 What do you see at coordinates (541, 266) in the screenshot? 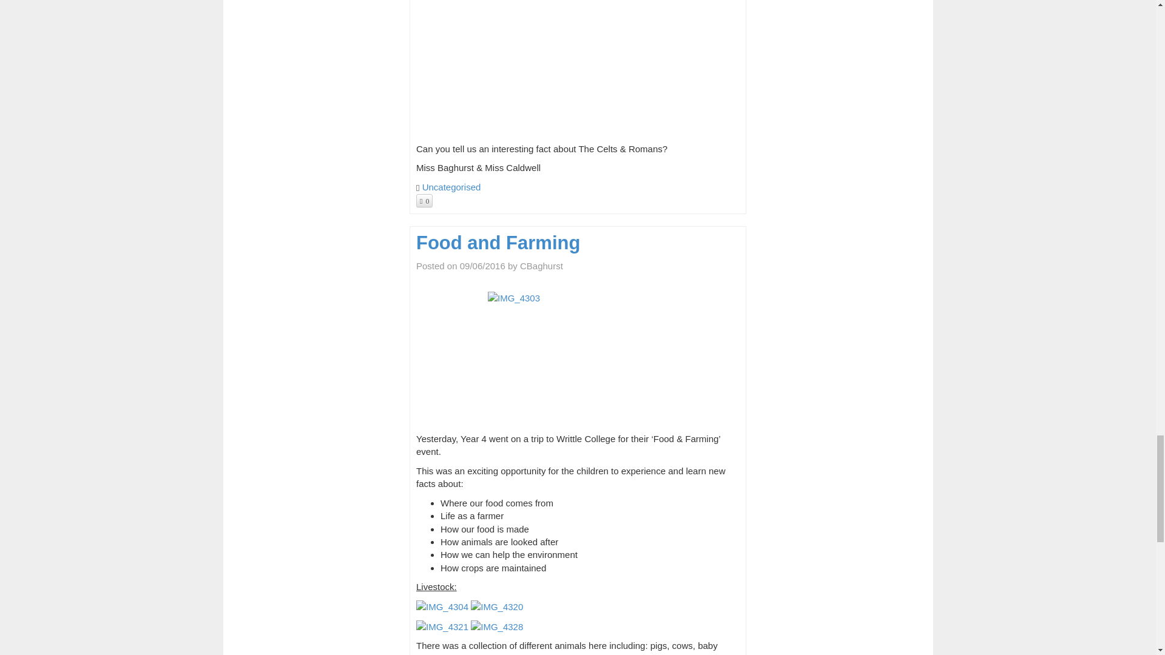
I see `View all posts by CBaghurst` at bounding box center [541, 266].